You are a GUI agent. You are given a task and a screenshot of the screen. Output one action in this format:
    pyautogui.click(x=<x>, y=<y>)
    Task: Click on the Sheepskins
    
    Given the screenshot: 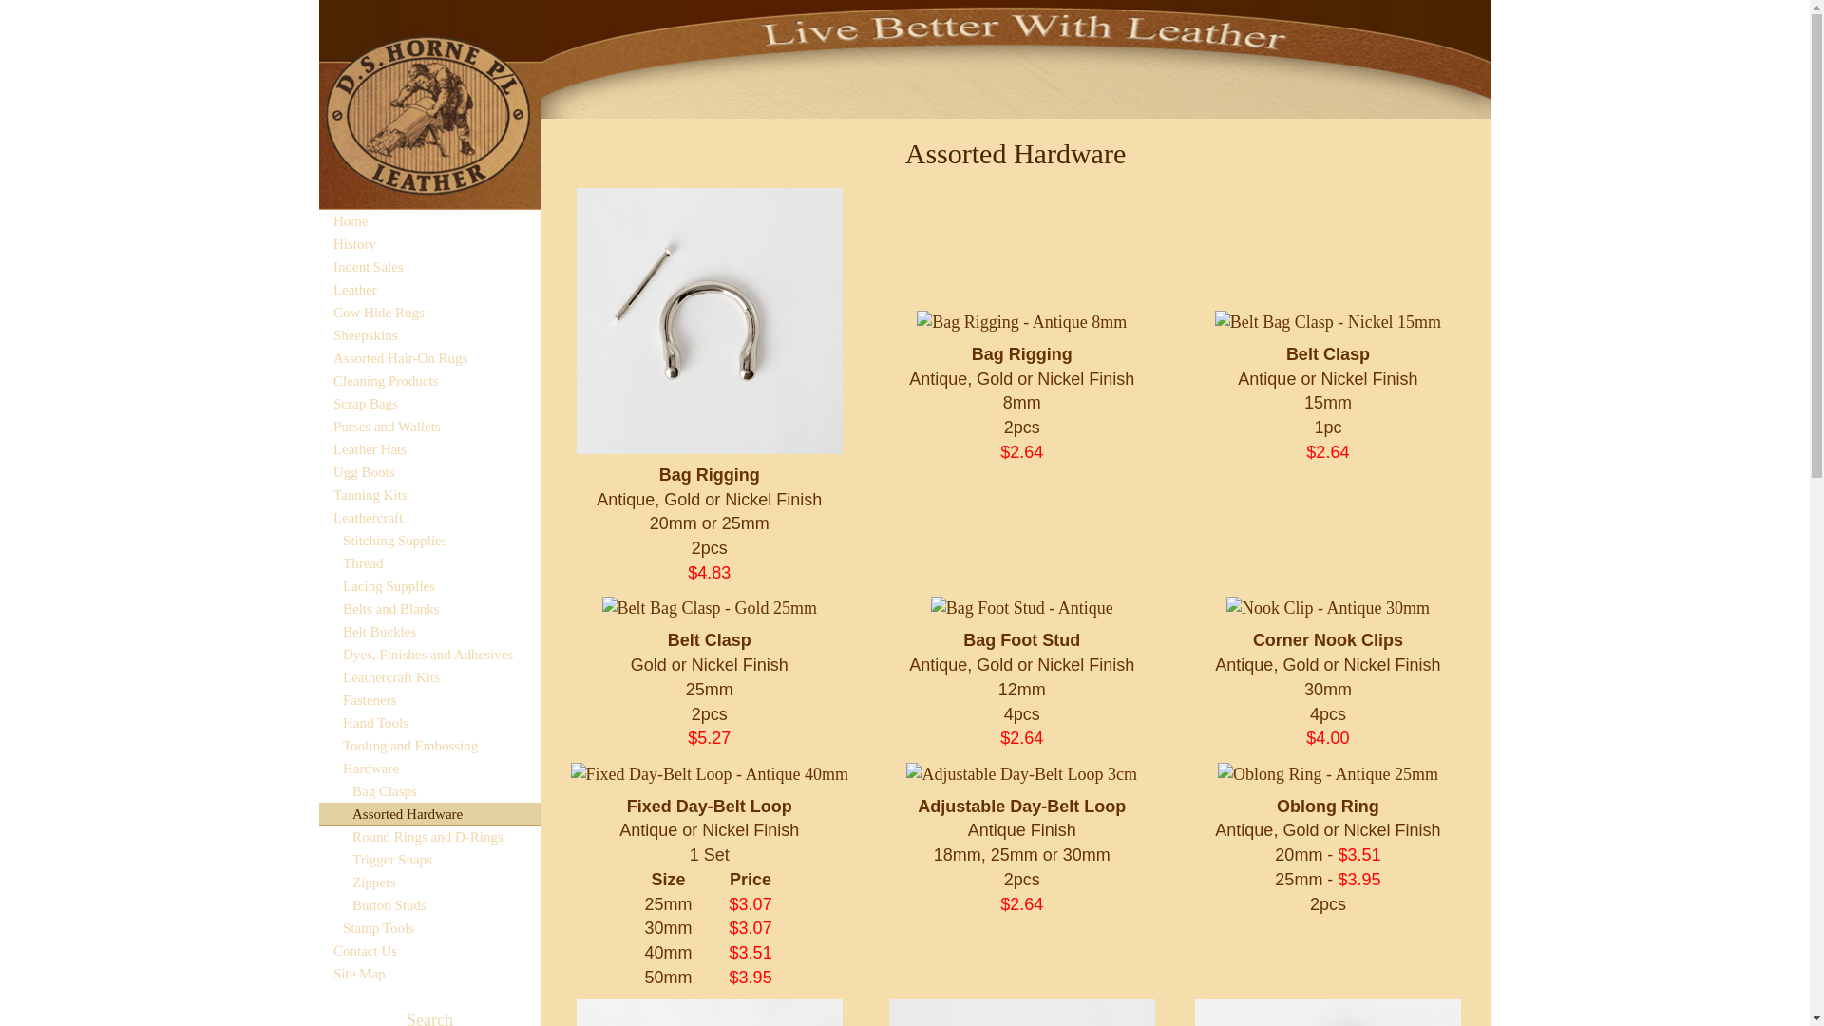 What is the action you would take?
    pyautogui.click(x=429, y=335)
    